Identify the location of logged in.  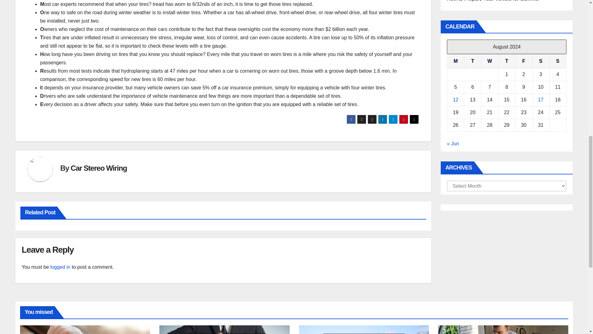
(61, 267).